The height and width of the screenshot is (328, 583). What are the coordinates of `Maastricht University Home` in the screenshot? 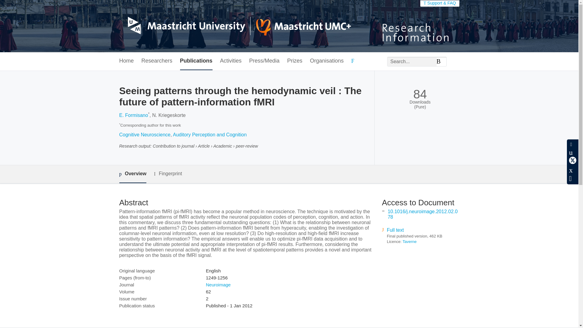 It's located at (235, 26).